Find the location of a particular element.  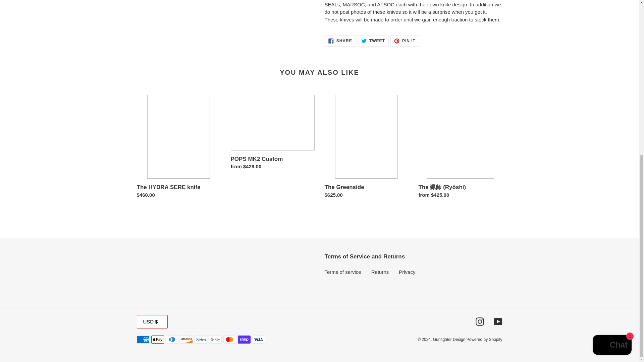

Privacy is located at coordinates (498, 322).